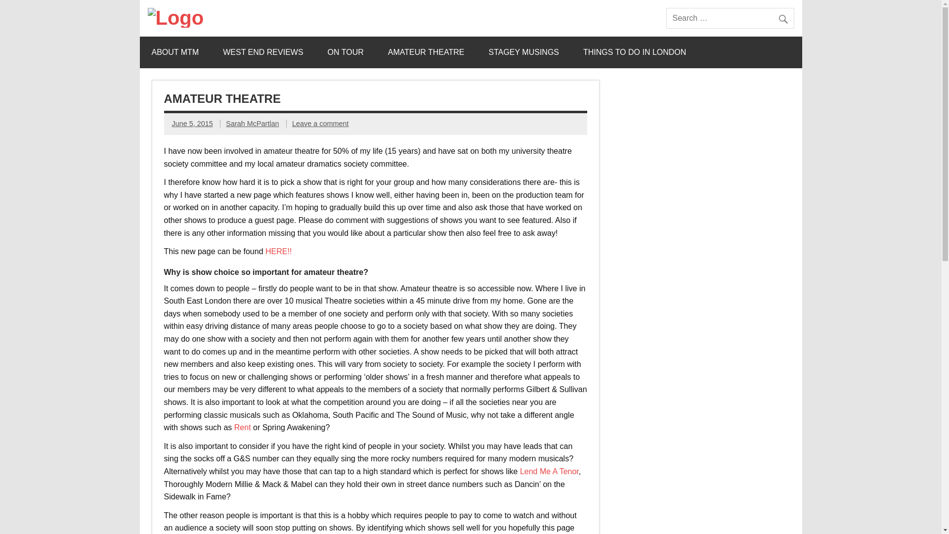  What do you see at coordinates (346, 52) in the screenshot?
I see `ON TOUR` at bounding box center [346, 52].